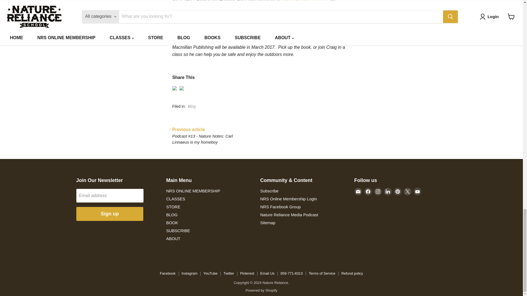  I want to click on Facebook, so click(368, 191).